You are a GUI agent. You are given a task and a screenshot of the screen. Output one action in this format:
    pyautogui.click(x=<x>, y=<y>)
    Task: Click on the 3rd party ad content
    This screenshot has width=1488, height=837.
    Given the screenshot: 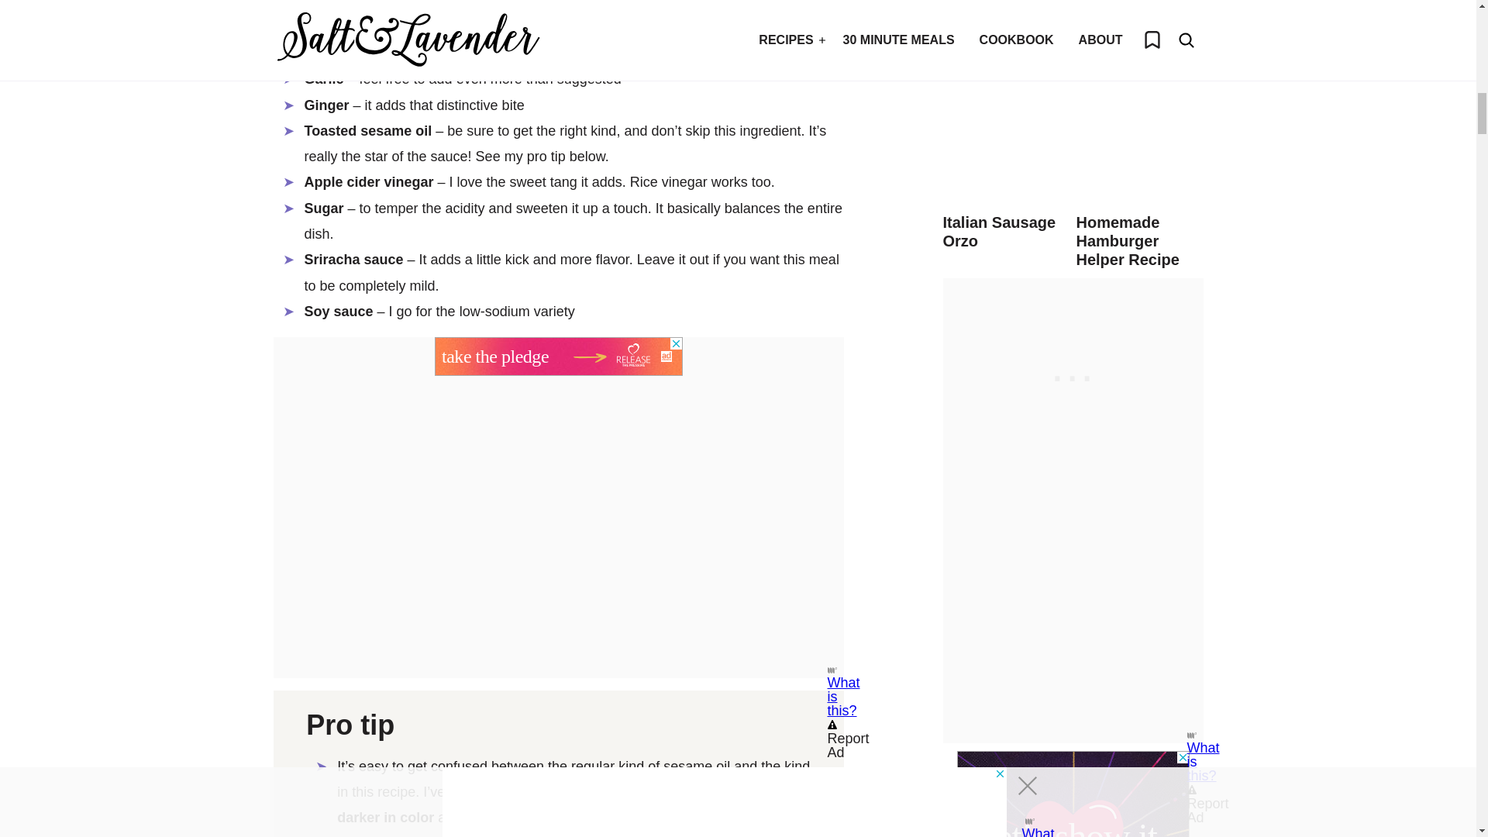 What is the action you would take?
    pyautogui.click(x=558, y=356)
    